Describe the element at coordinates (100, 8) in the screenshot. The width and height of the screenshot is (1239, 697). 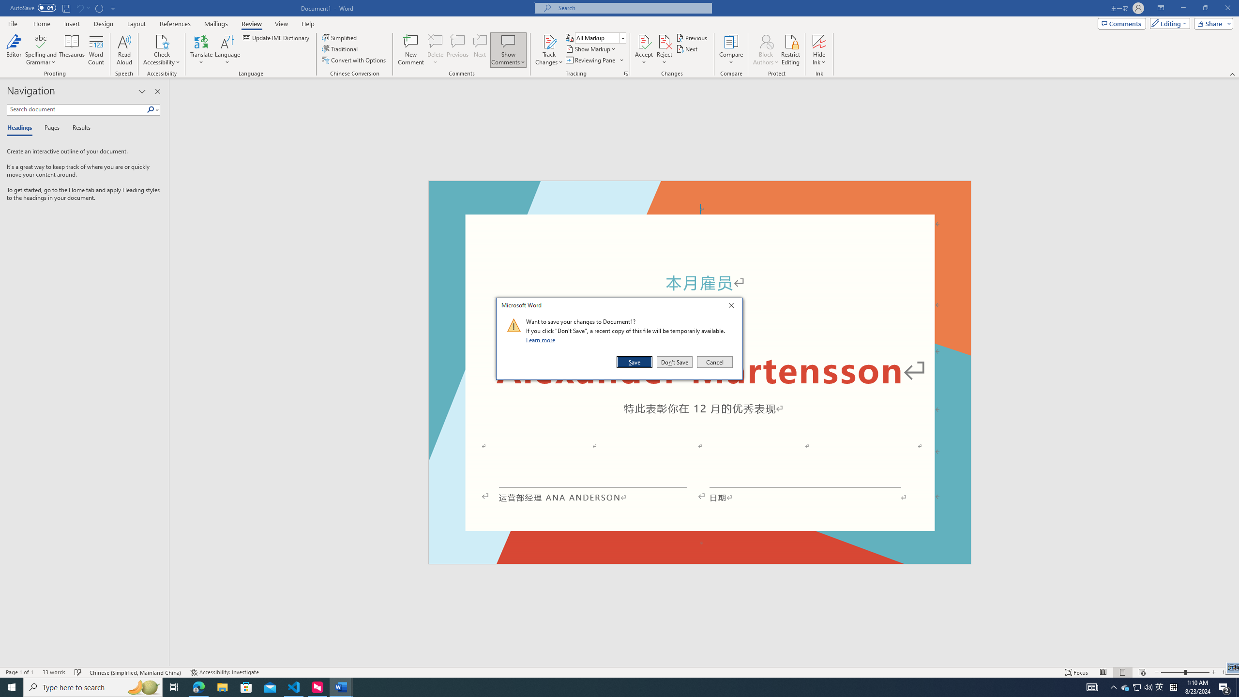
I see `Repeat Shrink Font` at that location.